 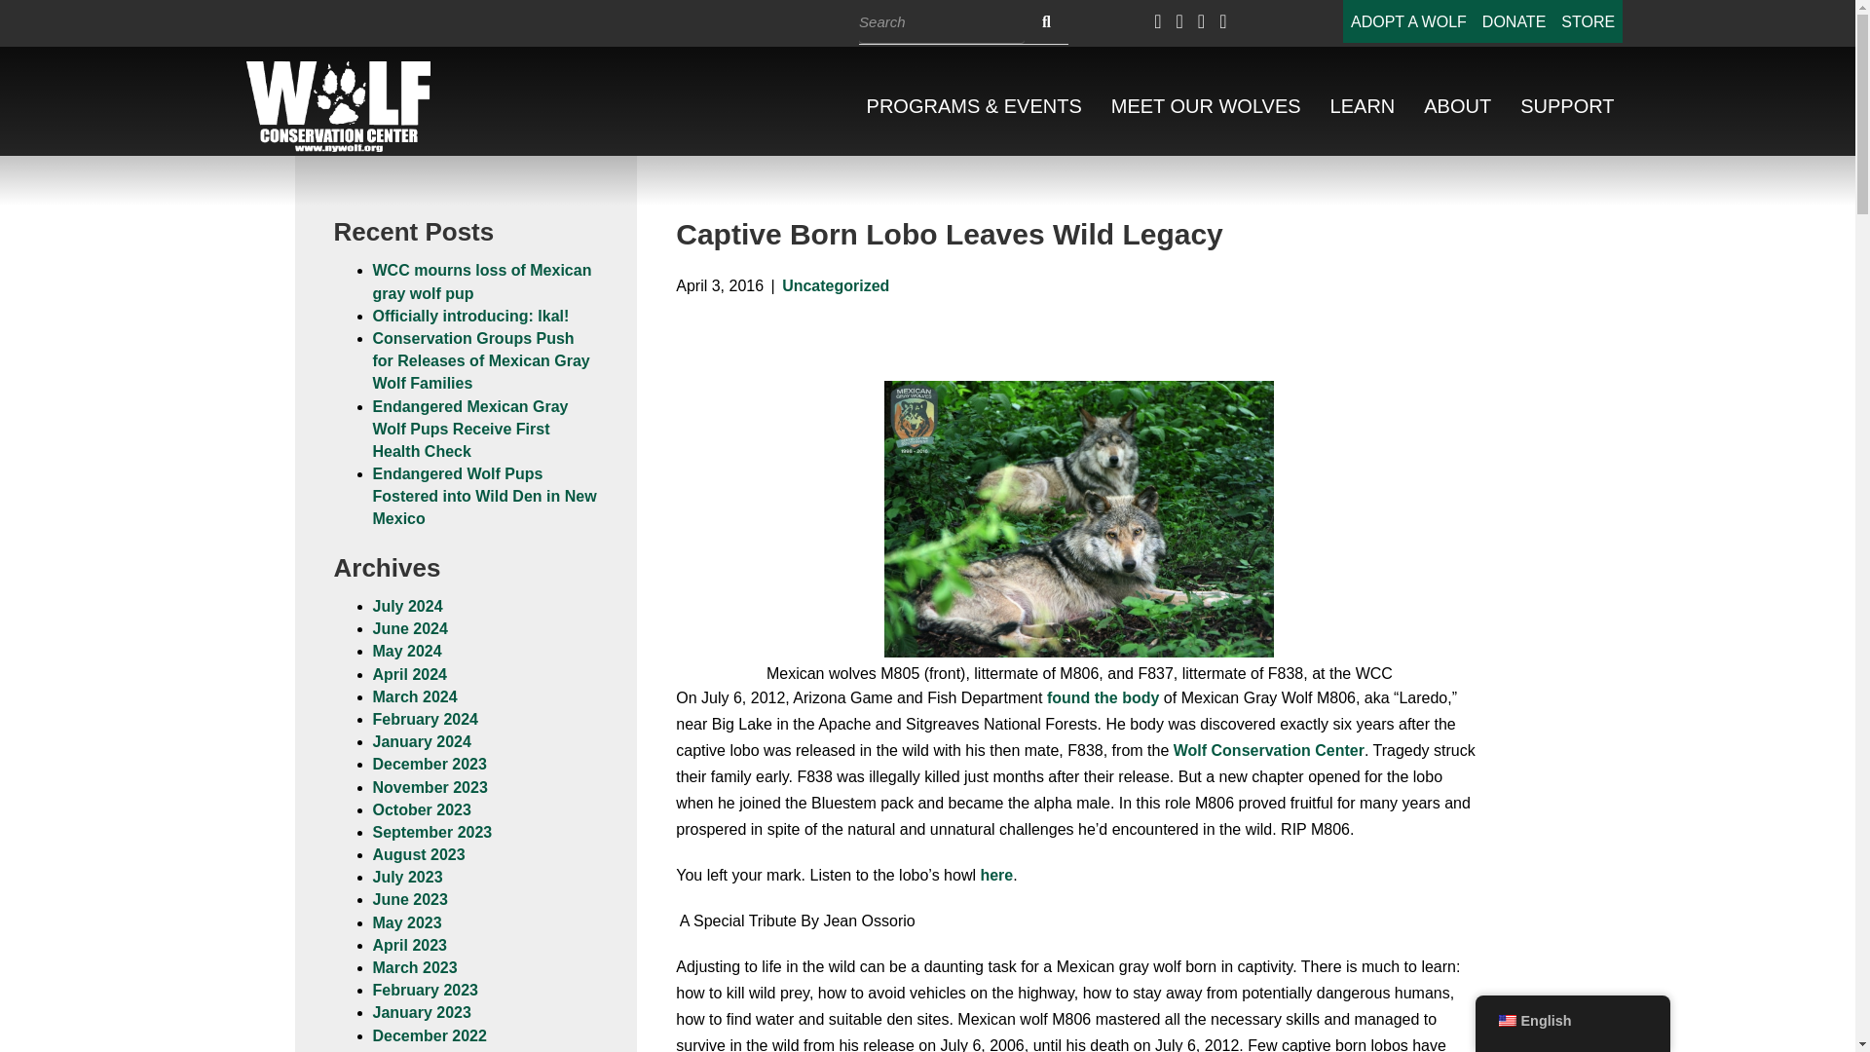 What do you see at coordinates (1363, 106) in the screenshot?
I see `LEARN` at bounding box center [1363, 106].